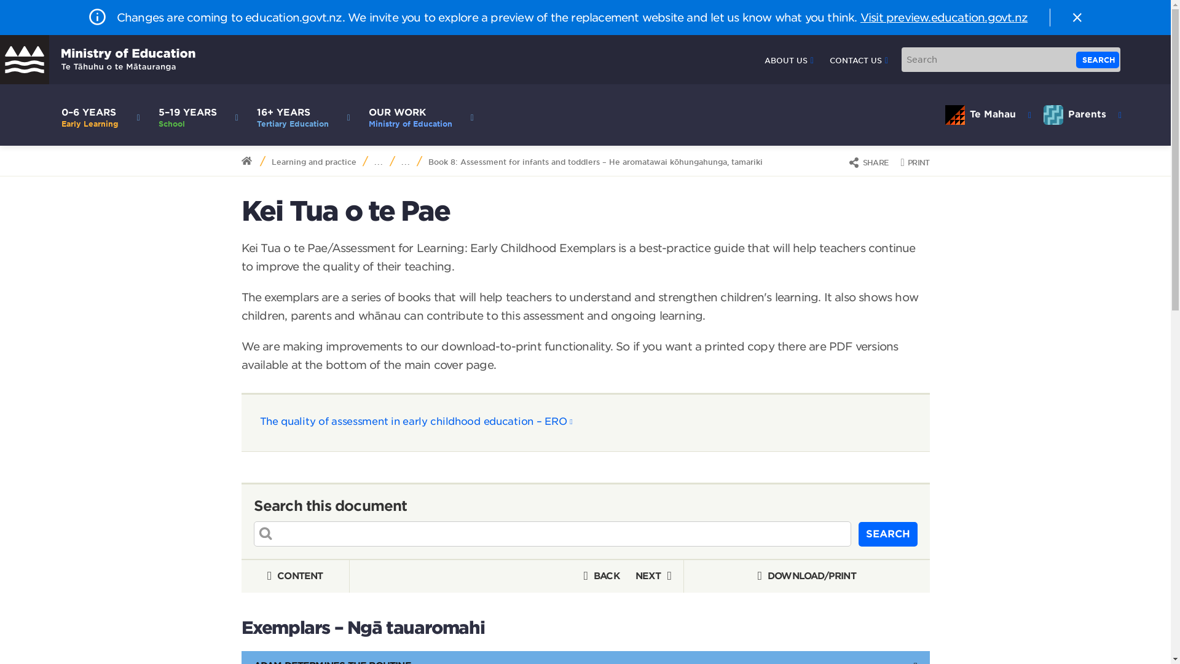 The image size is (1180, 664). I want to click on Our work - Ministry of Education, so click(418, 114).